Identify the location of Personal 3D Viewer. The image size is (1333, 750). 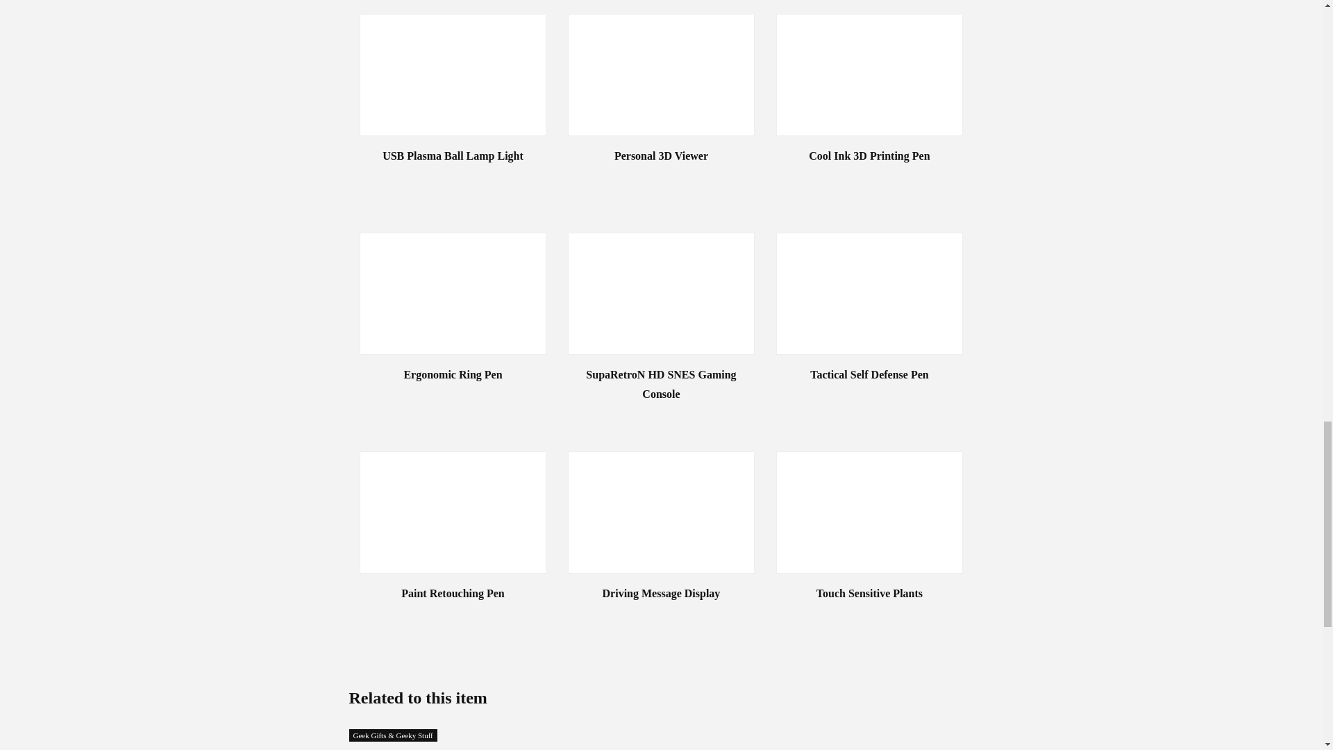
(661, 156).